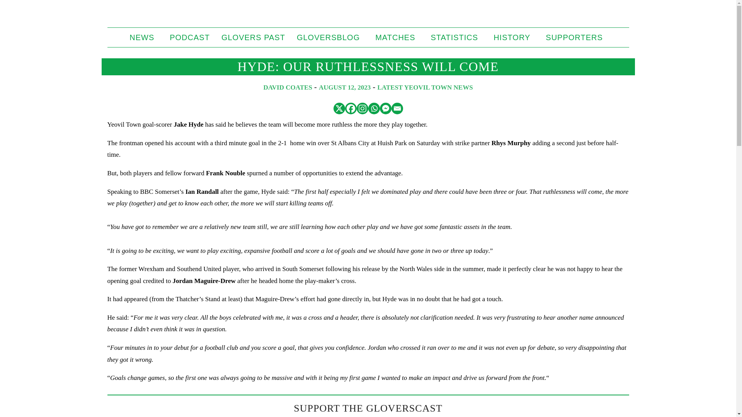 The image size is (742, 417). I want to click on Facebook, so click(350, 108).